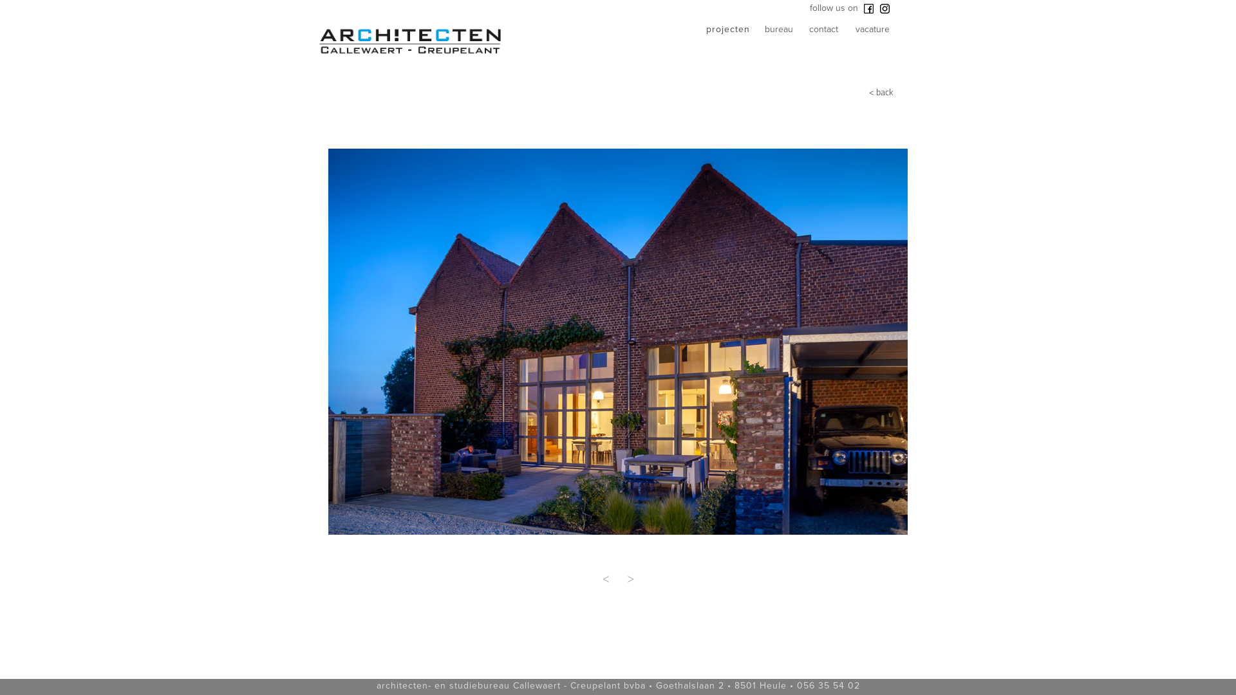  Describe the element at coordinates (732, 33) in the screenshot. I see `projecten` at that location.